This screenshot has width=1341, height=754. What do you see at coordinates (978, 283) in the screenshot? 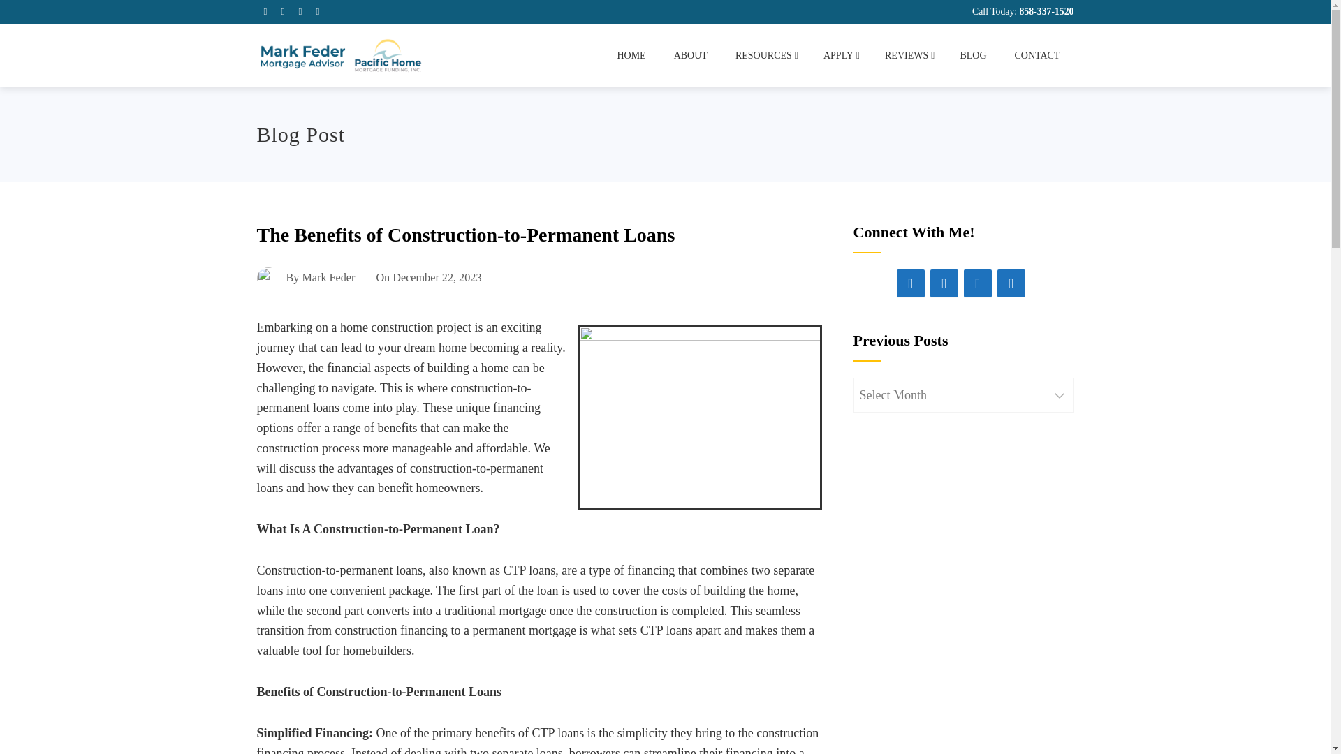
I see `Twitter` at bounding box center [978, 283].